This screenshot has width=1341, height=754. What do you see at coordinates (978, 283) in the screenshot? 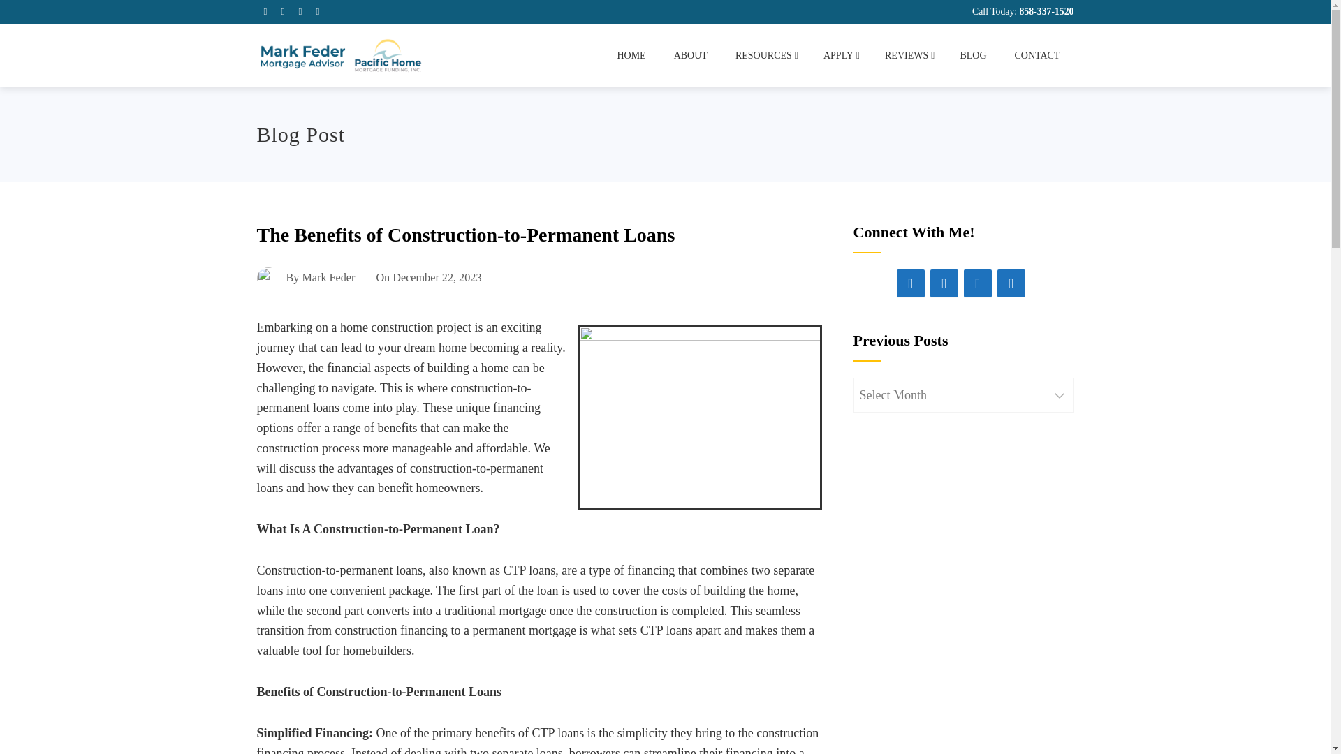
I see `Twitter` at bounding box center [978, 283].